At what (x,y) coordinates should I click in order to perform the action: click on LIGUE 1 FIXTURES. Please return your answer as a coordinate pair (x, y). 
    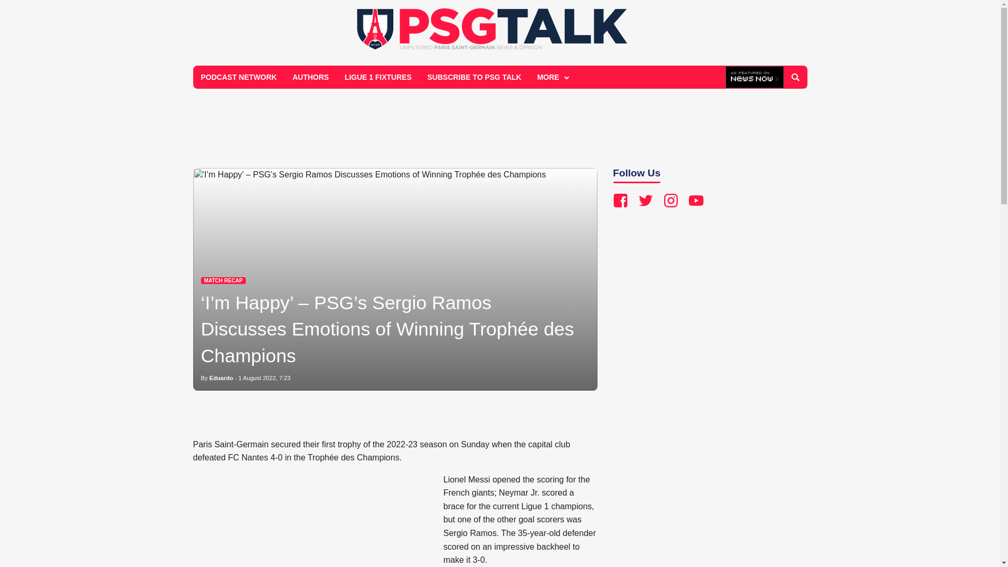
    Looking at the image, I should click on (378, 77).